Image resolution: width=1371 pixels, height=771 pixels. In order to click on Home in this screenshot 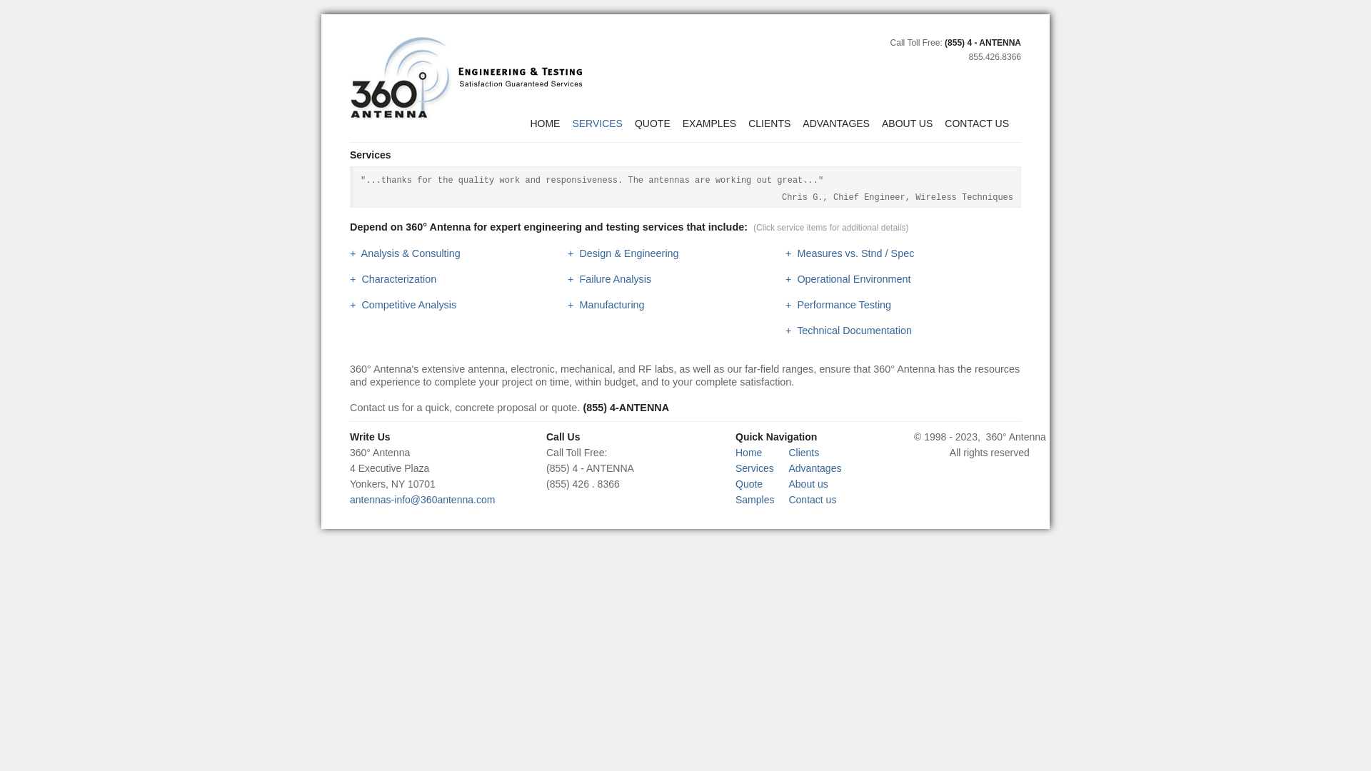, I will do `click(748, 453)`.